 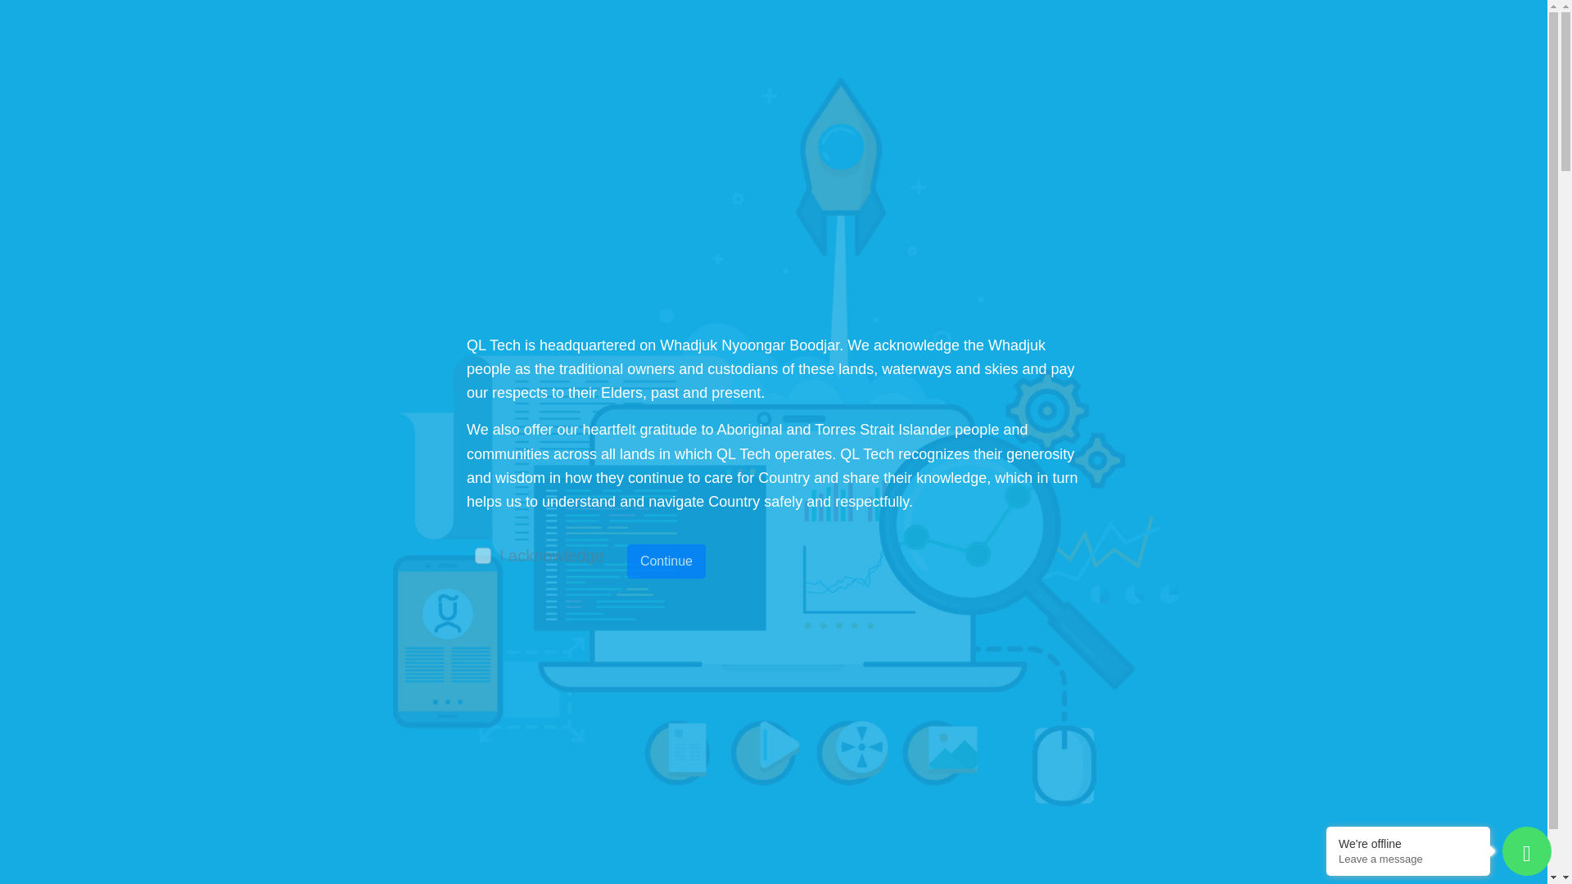 I want to click on Career, so click(x=1063, y=82).